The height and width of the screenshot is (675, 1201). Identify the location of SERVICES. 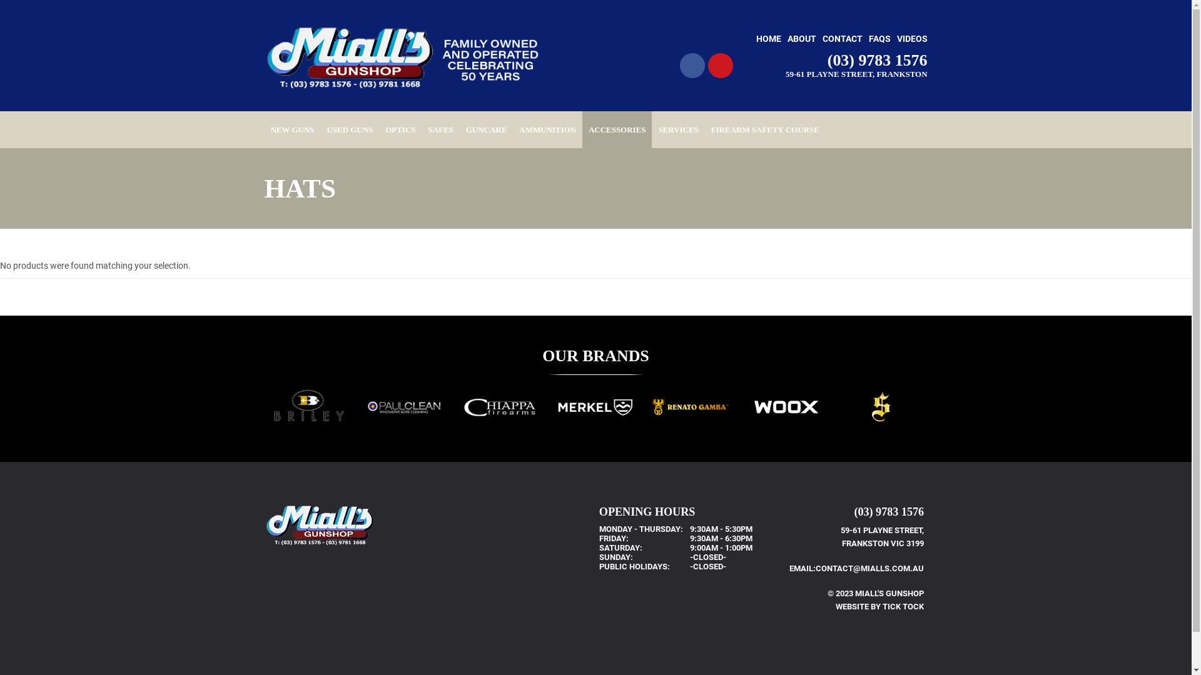
(678, 130).